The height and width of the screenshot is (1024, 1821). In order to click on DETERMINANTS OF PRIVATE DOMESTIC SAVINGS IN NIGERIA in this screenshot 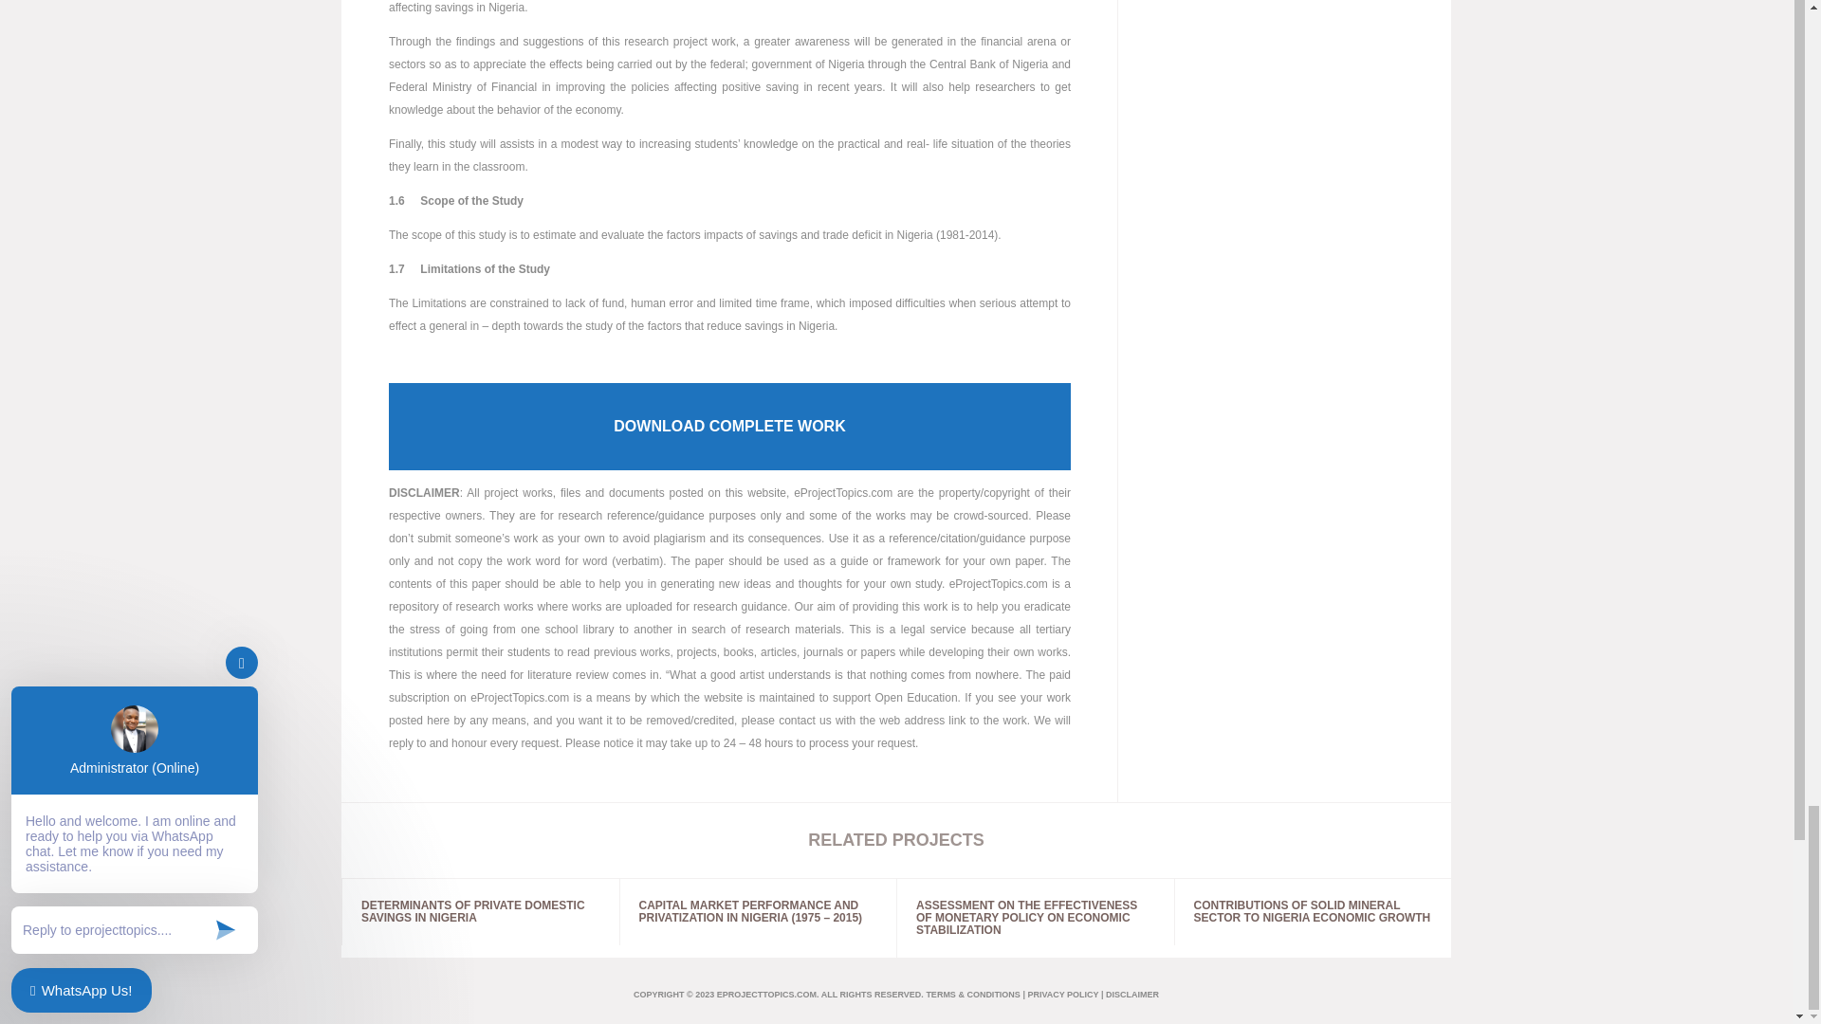, I will do `click(480, 911)`.